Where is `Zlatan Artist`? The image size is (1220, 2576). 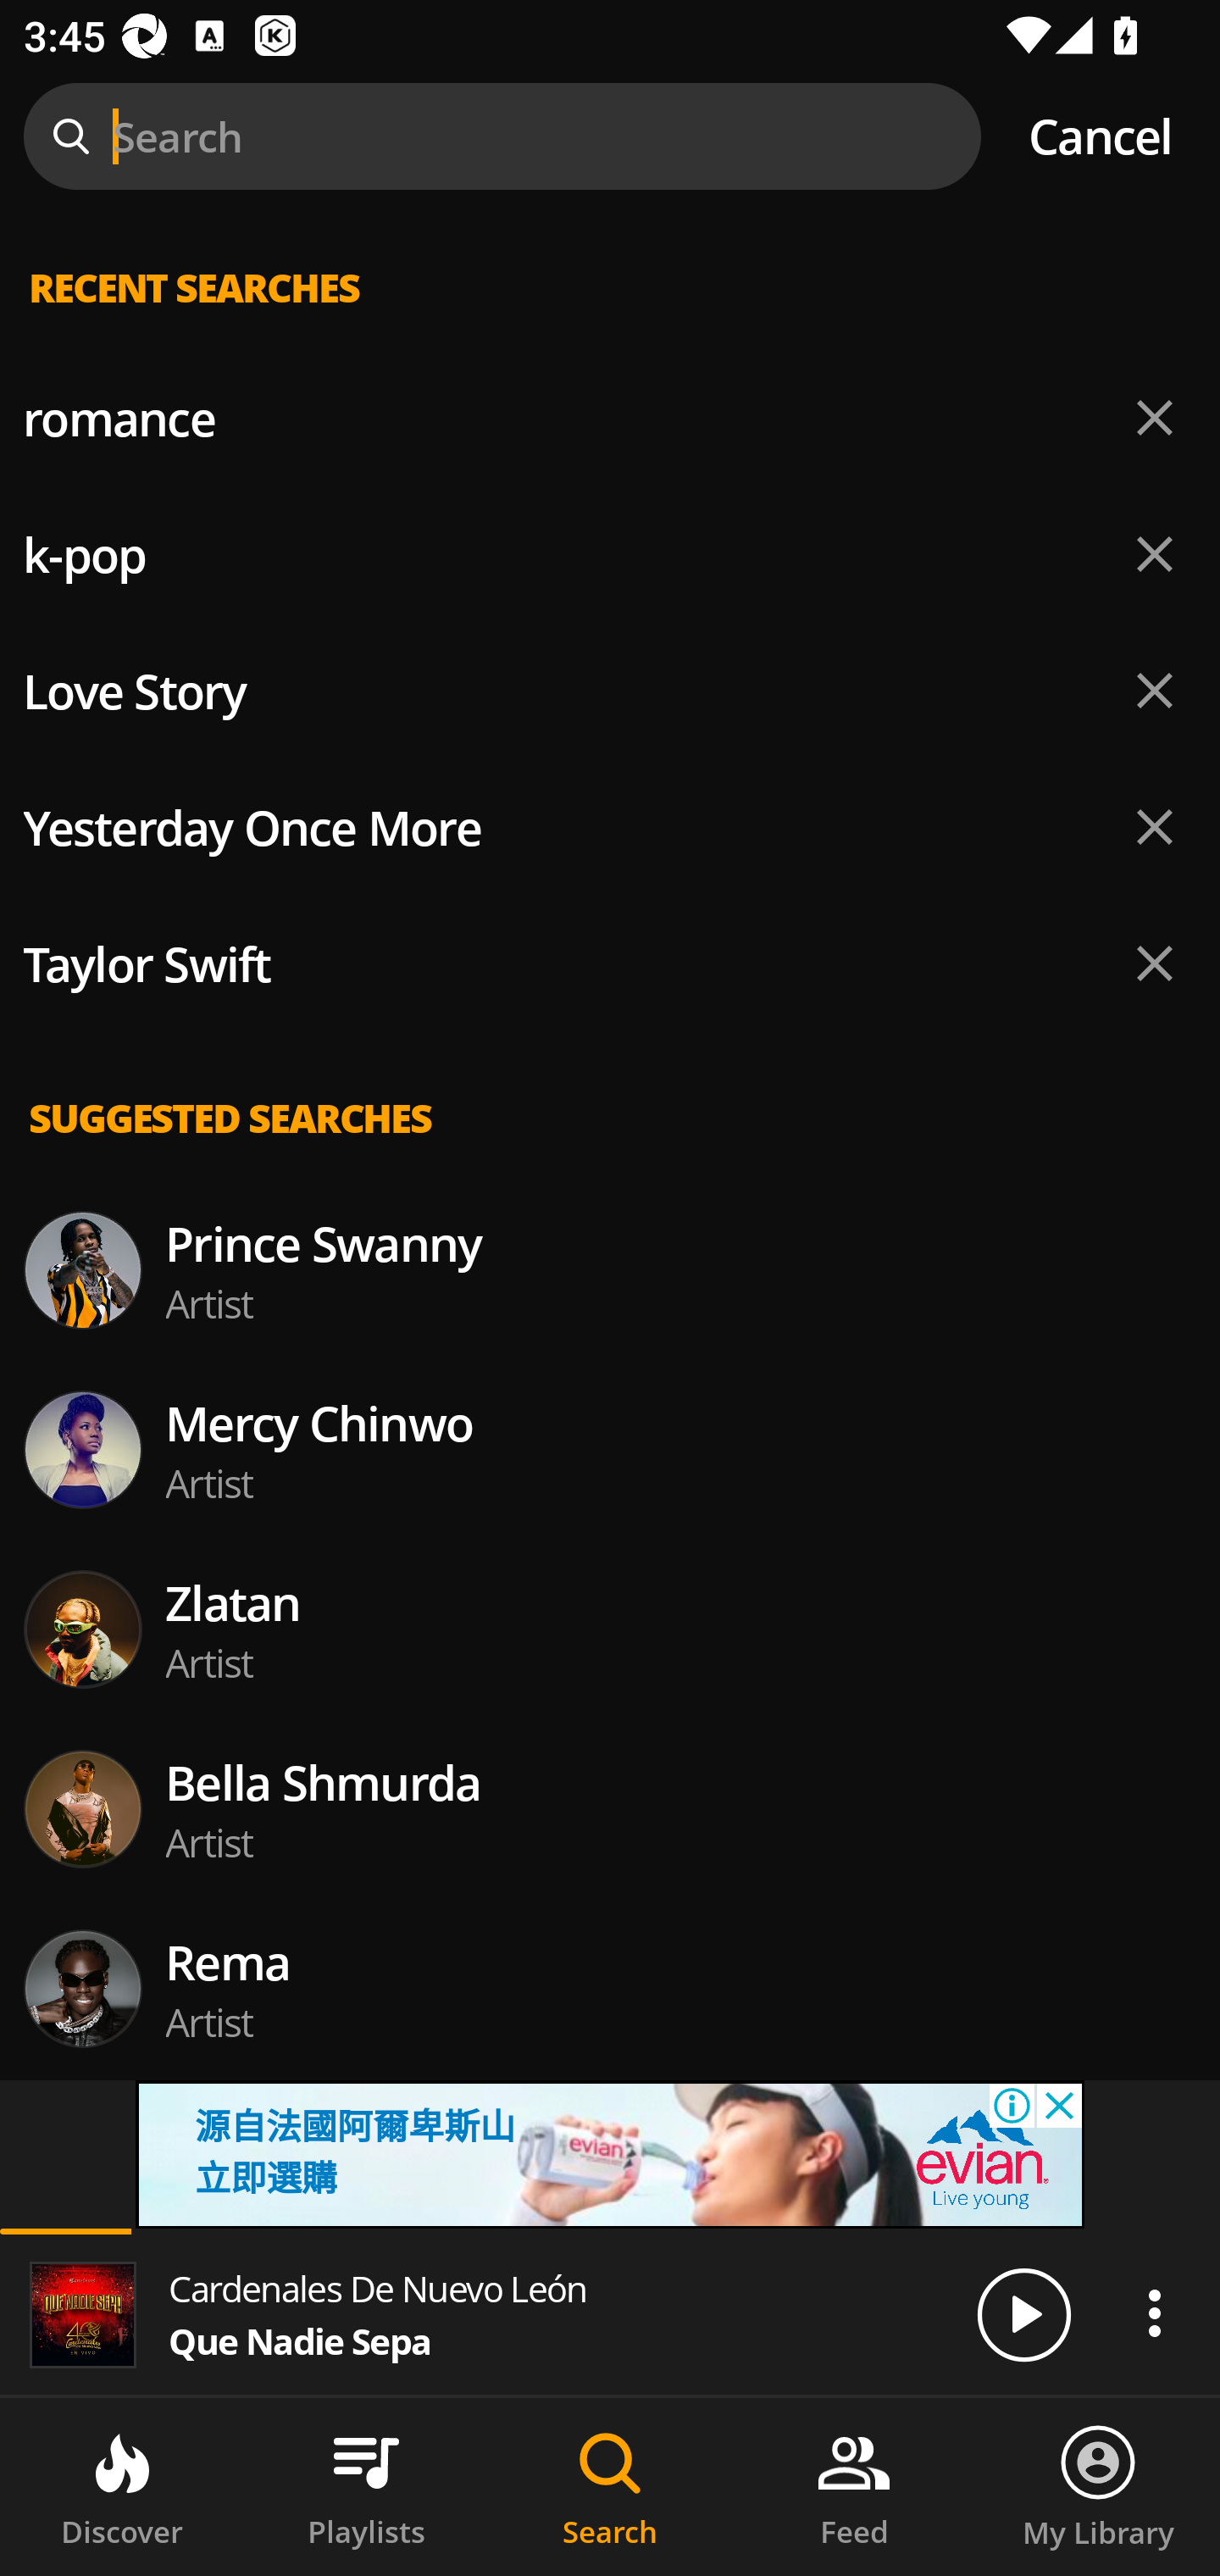 Zlatan Artist is located at coordinates (610, 1629).